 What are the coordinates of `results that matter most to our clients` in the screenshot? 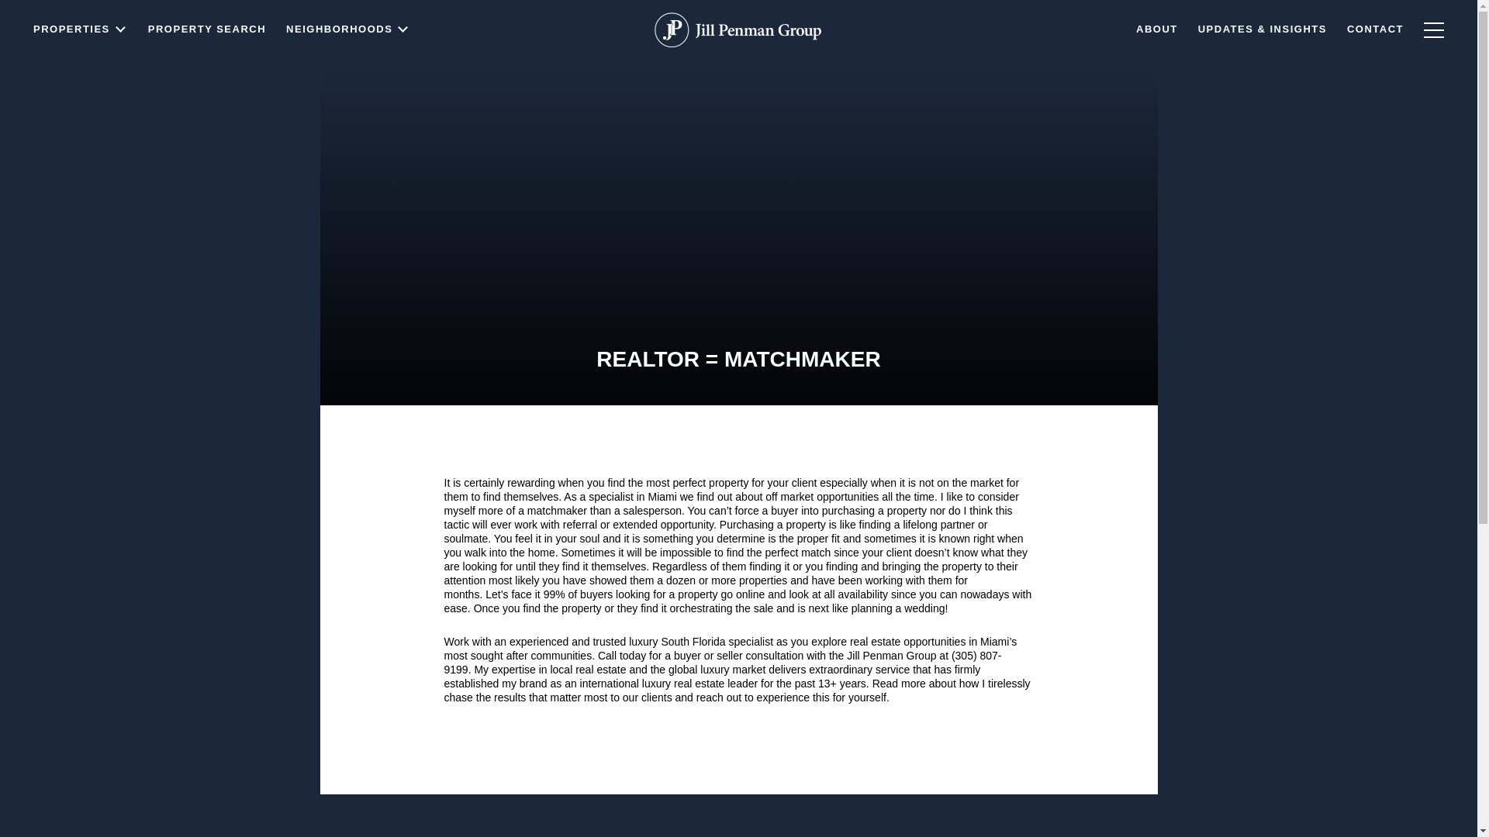 It's located at (583, 697).